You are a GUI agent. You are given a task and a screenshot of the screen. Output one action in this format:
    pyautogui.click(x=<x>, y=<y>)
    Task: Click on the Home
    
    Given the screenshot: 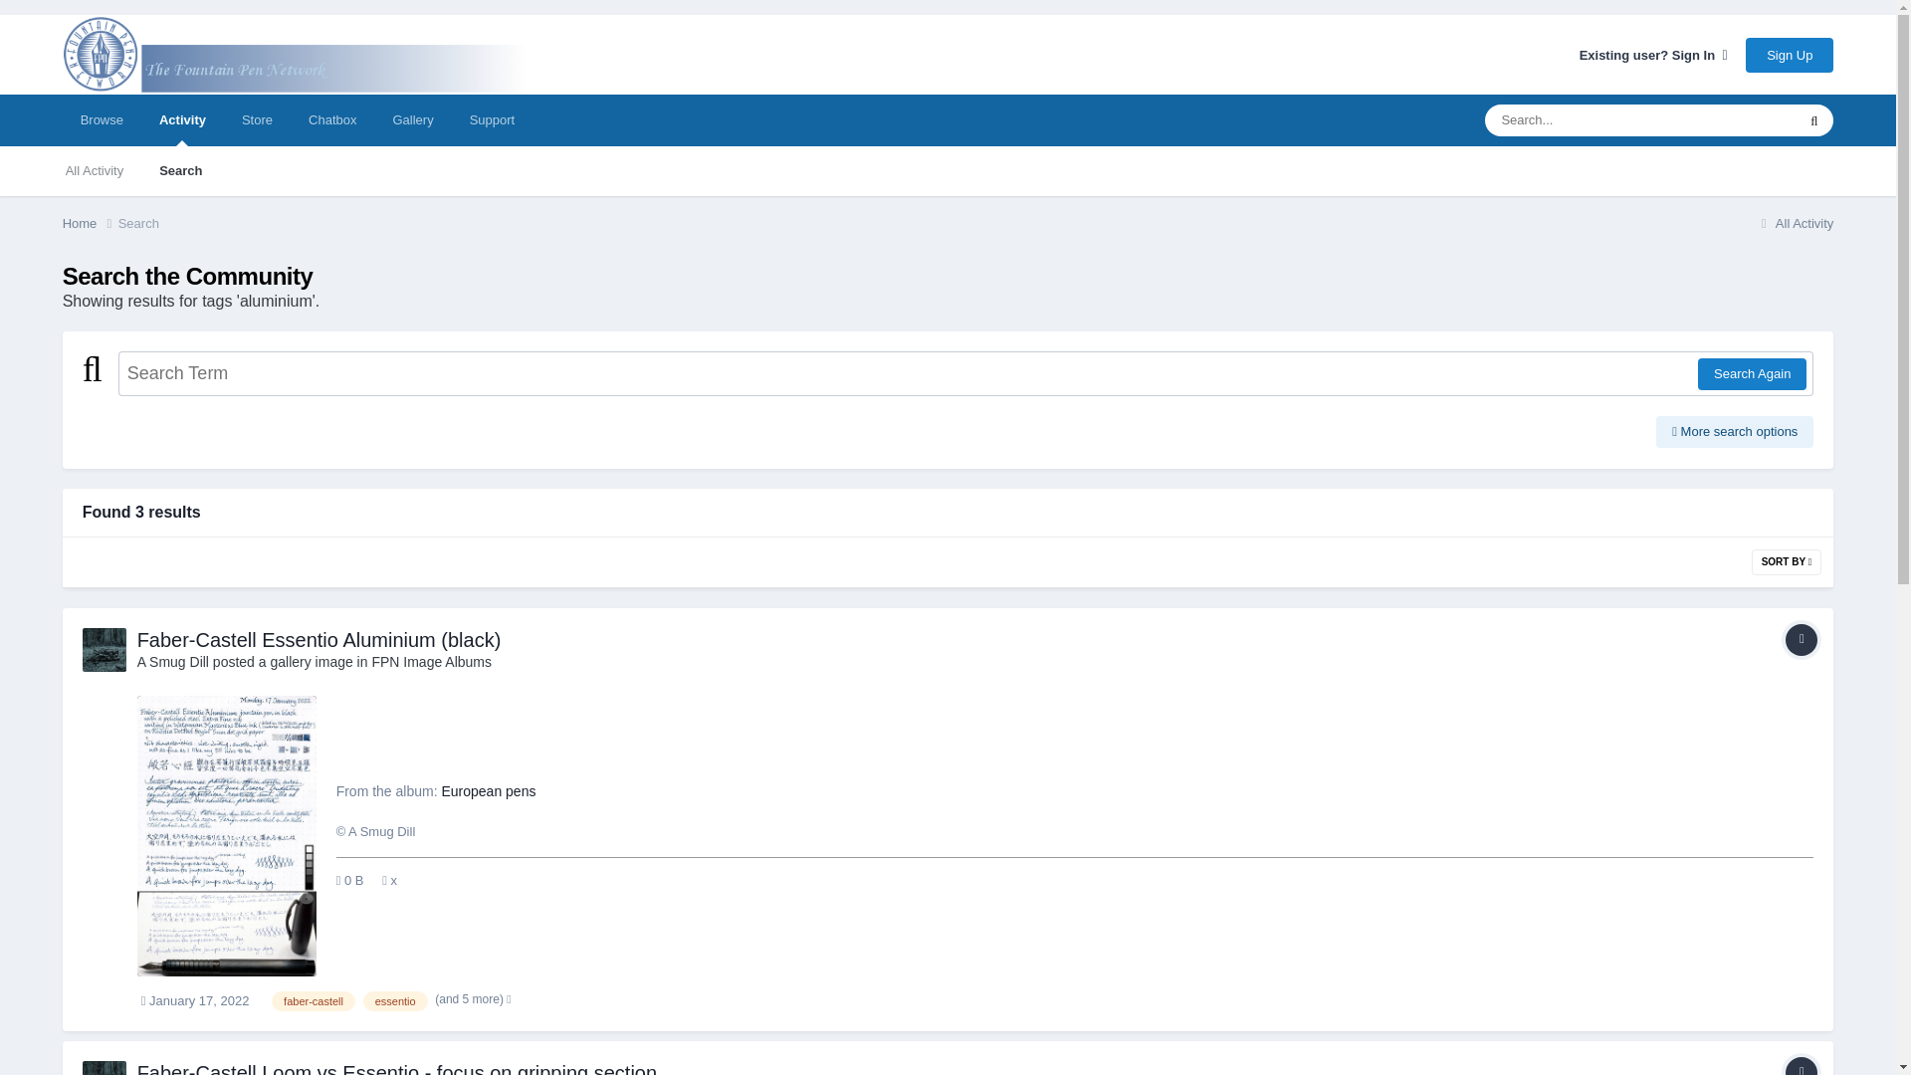 What is the action you would take?
    pyautogui.click(x=91, y=223)
    